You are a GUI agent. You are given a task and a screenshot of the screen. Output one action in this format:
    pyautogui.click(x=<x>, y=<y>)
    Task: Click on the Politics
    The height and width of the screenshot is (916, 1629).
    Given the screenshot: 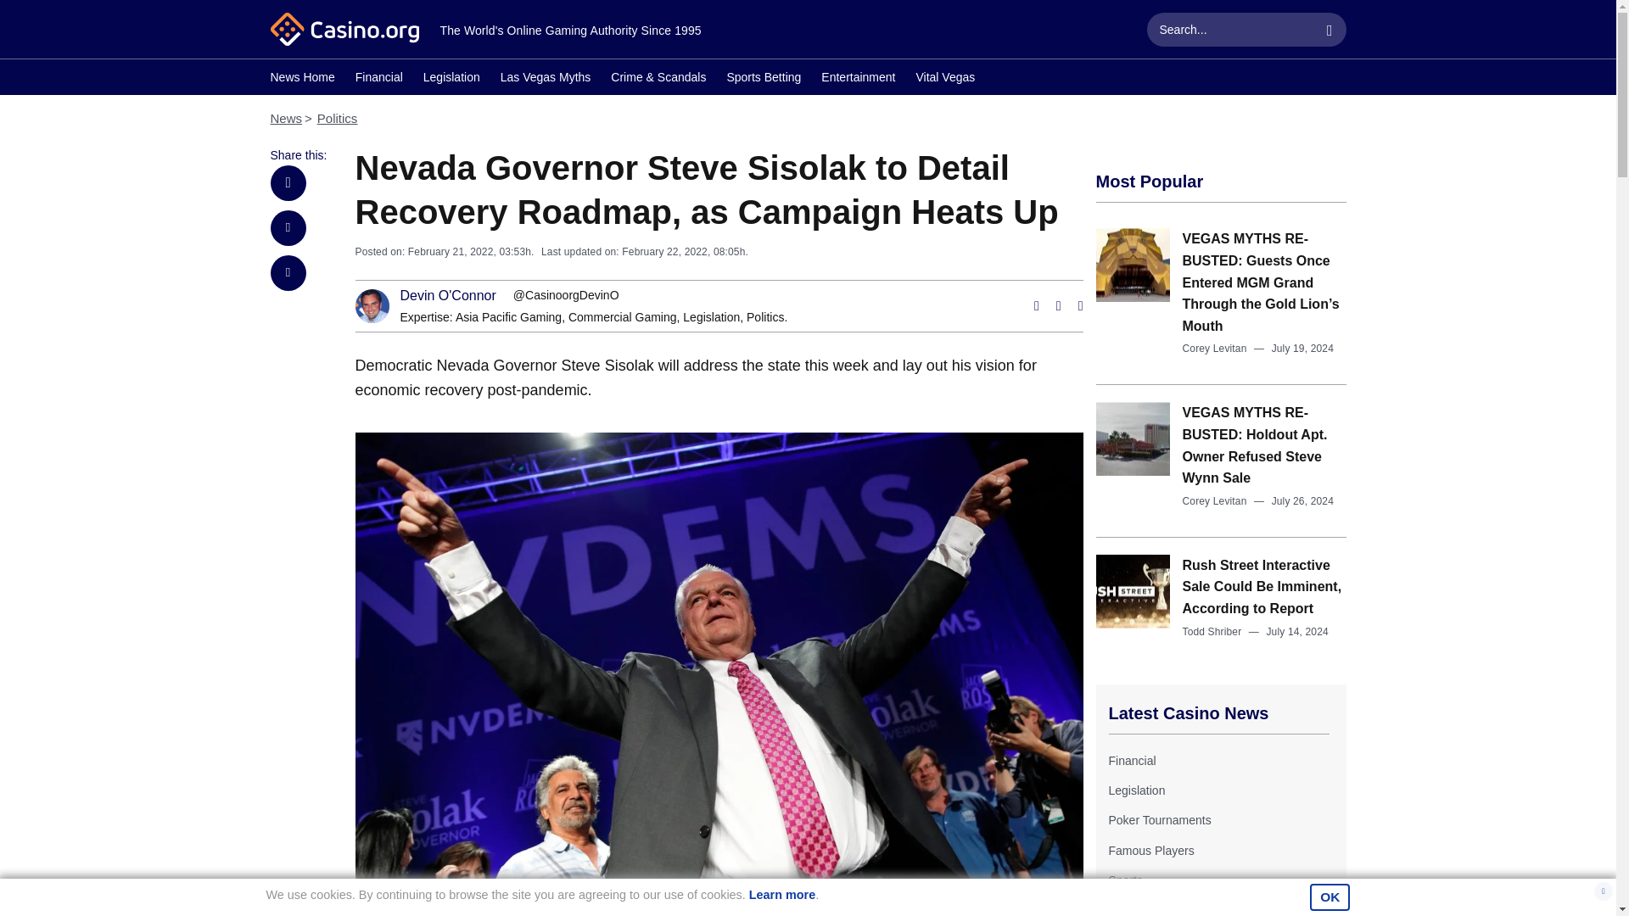 What is the action you would take?
    pyautogui.click(x=764, y=317)
    